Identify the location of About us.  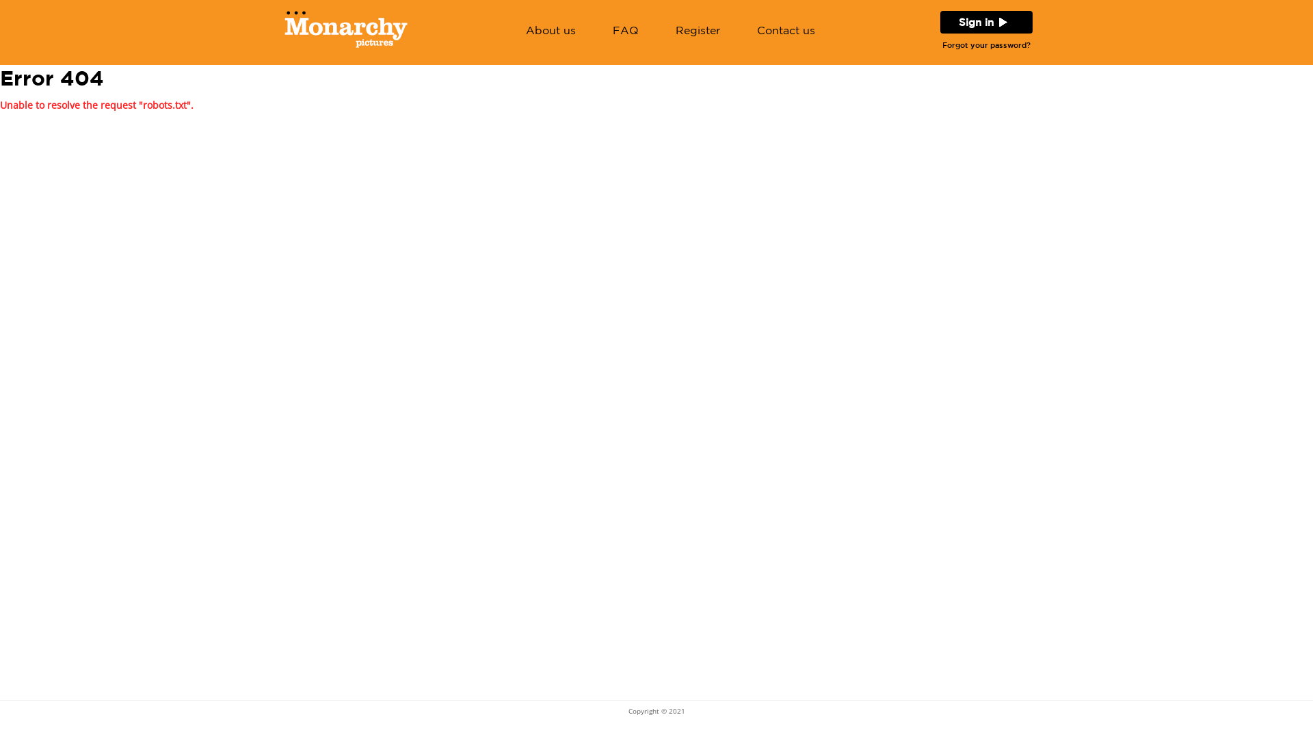
(551, 31).